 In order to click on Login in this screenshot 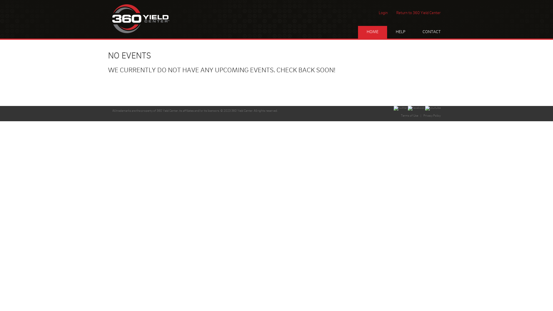, I will do `click(383, 13)`.